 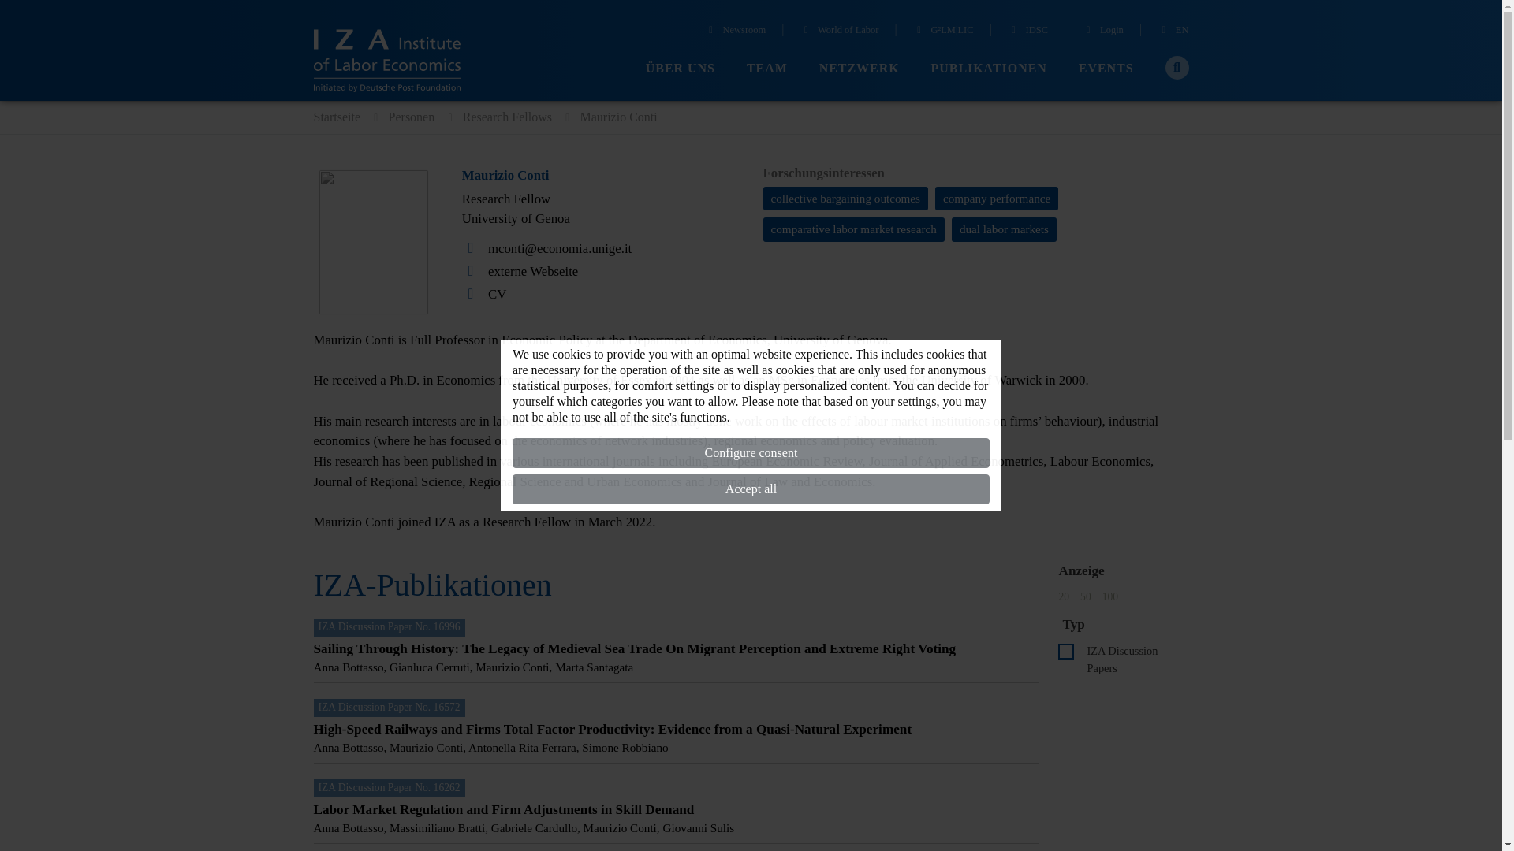 I want to click on Newsroom, so click(x=735, y=32).